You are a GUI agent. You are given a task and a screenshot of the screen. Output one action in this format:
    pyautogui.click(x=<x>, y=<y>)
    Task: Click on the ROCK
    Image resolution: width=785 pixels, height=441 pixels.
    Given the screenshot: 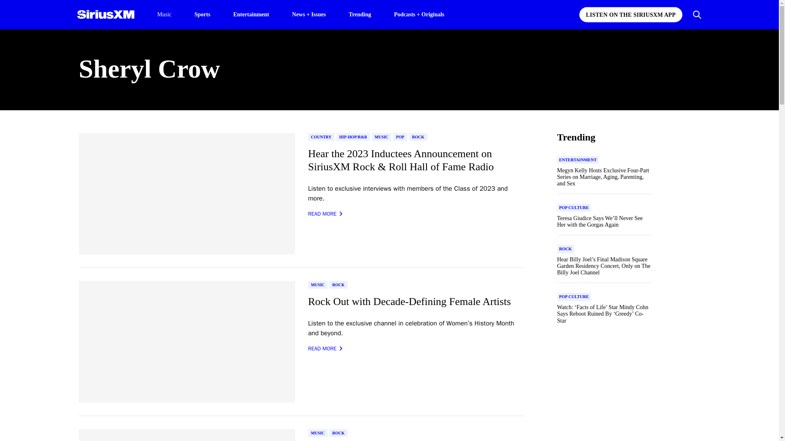 What is the action you would take?
    pyautogui.click(x=339, y=433)
    